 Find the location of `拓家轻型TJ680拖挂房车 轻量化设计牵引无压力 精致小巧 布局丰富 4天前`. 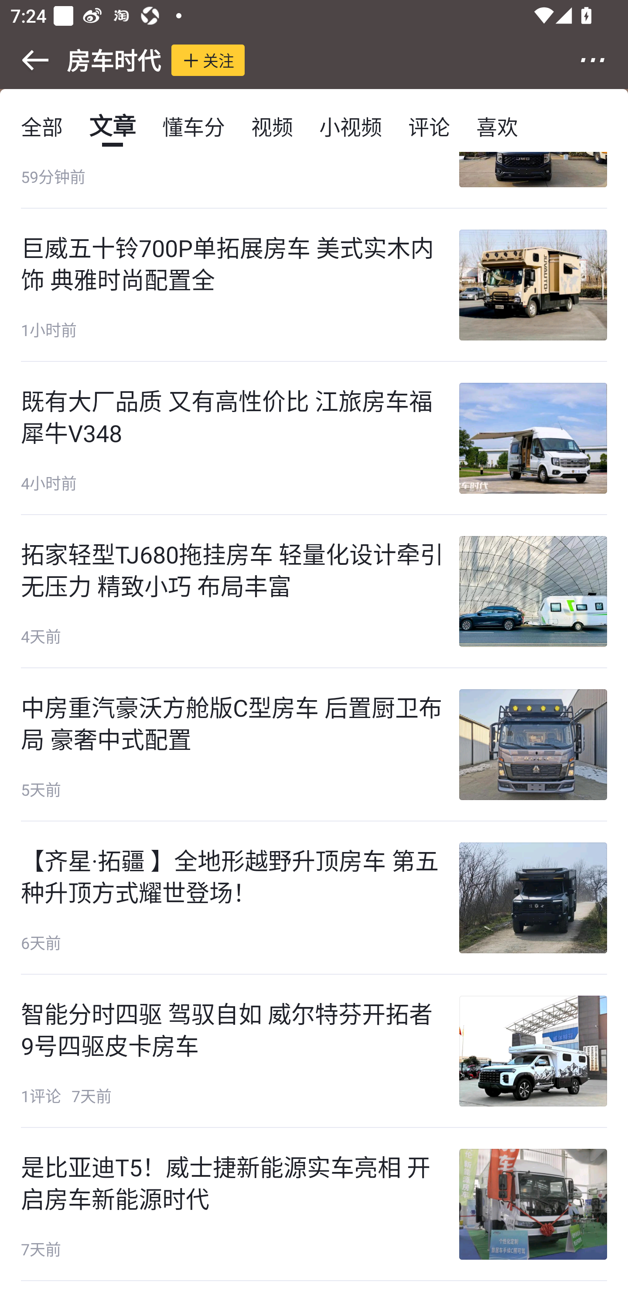

拓家轻型TJ680拖挂房车 轻量化设计牵引无压力 精致小巧 布局丰富 4天前 is located at coordinates (314, 592).